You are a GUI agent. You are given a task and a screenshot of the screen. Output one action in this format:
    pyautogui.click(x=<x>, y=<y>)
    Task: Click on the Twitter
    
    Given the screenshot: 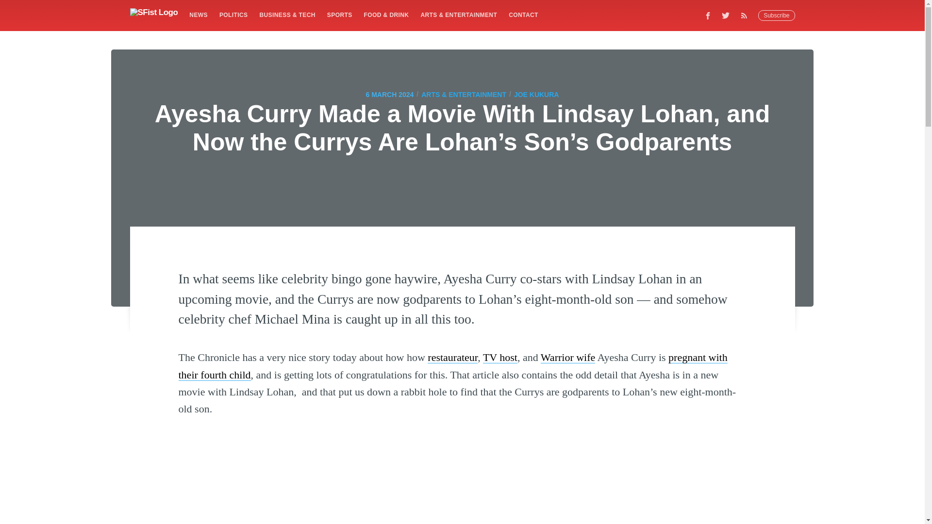 What is the action you would take?
    pyautogui.click(x=726, y=15)
    